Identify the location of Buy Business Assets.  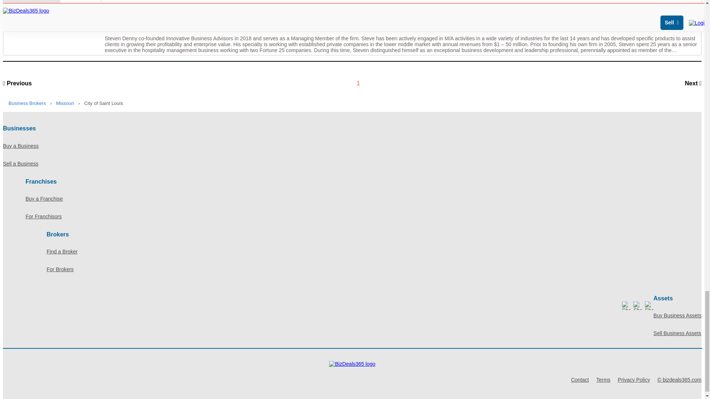
(677, 316).